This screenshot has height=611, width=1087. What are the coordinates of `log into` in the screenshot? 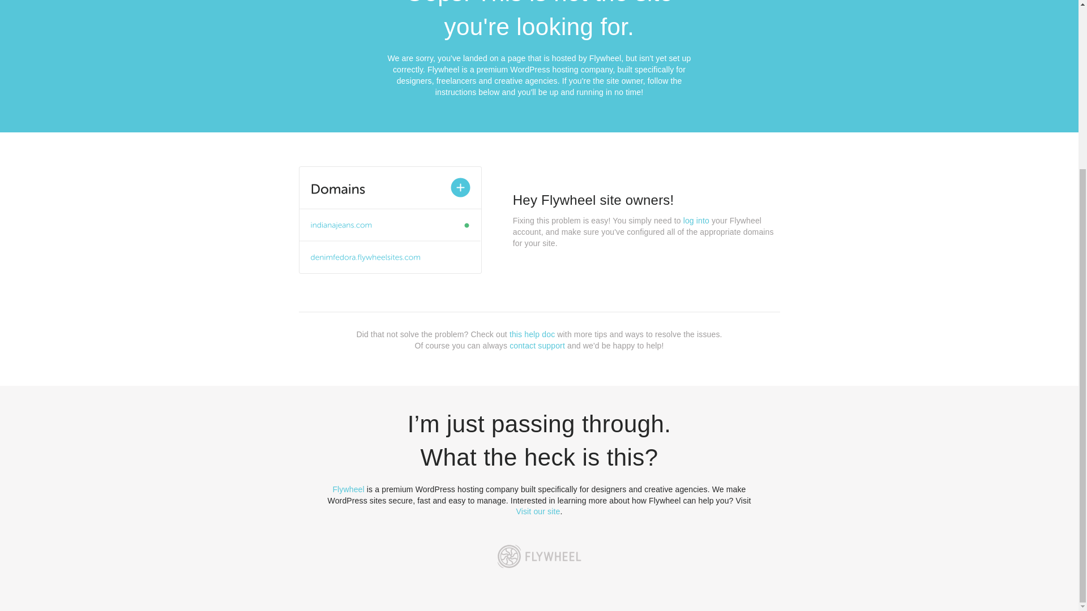 It's located at (696, 221).